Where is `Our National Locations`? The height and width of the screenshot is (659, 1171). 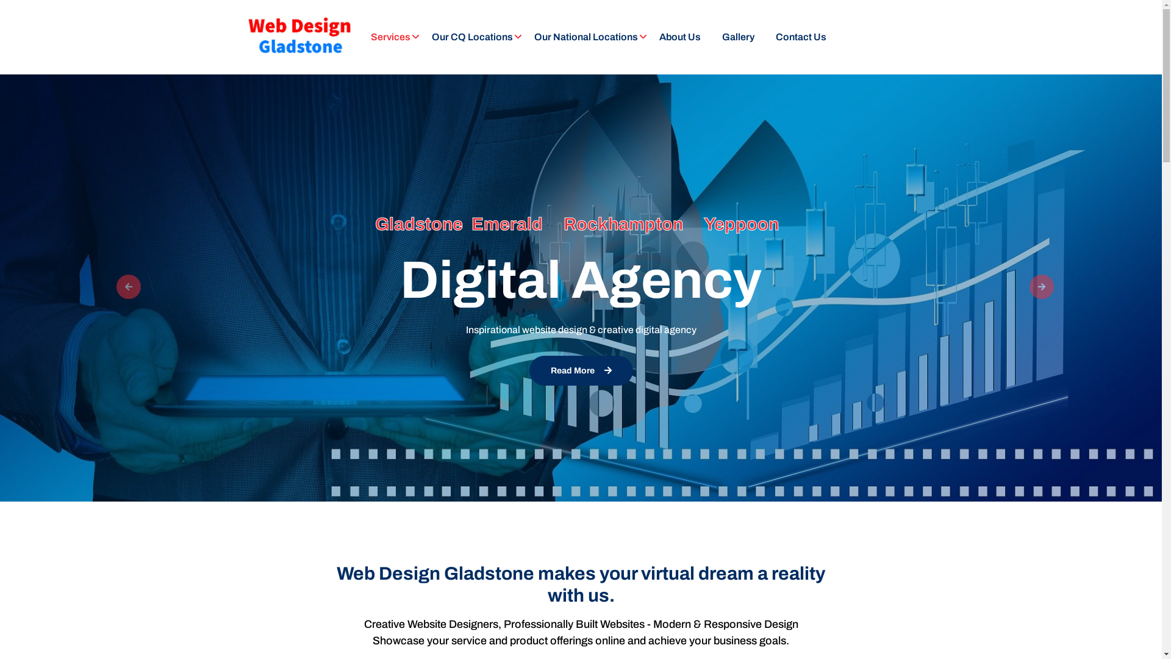
Our National Locations is located at coordinates (586, 37).